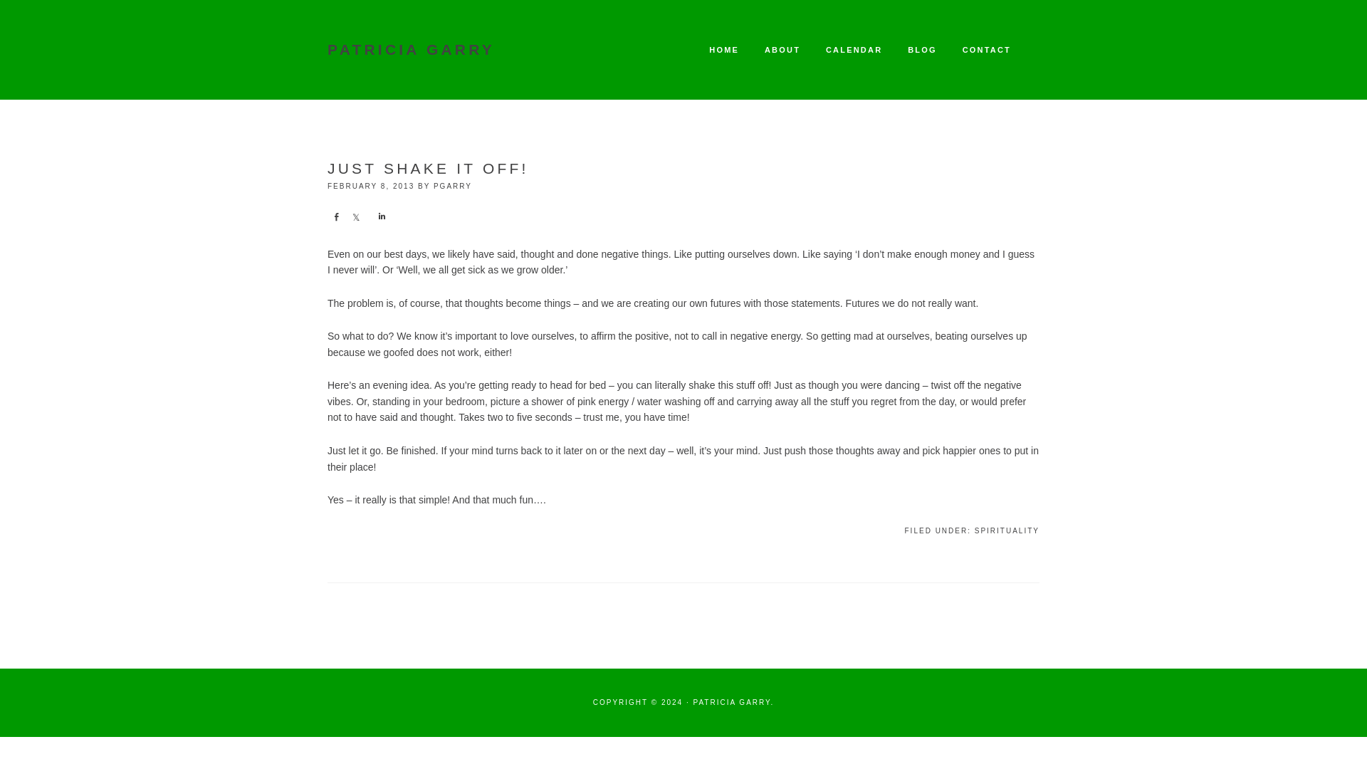 This screenshot has width=1367, height=769. What do you see at coordinates (412, 50) in the screenshot?
I see `PATRICIA GARRY` at bounding box center [412, 50].